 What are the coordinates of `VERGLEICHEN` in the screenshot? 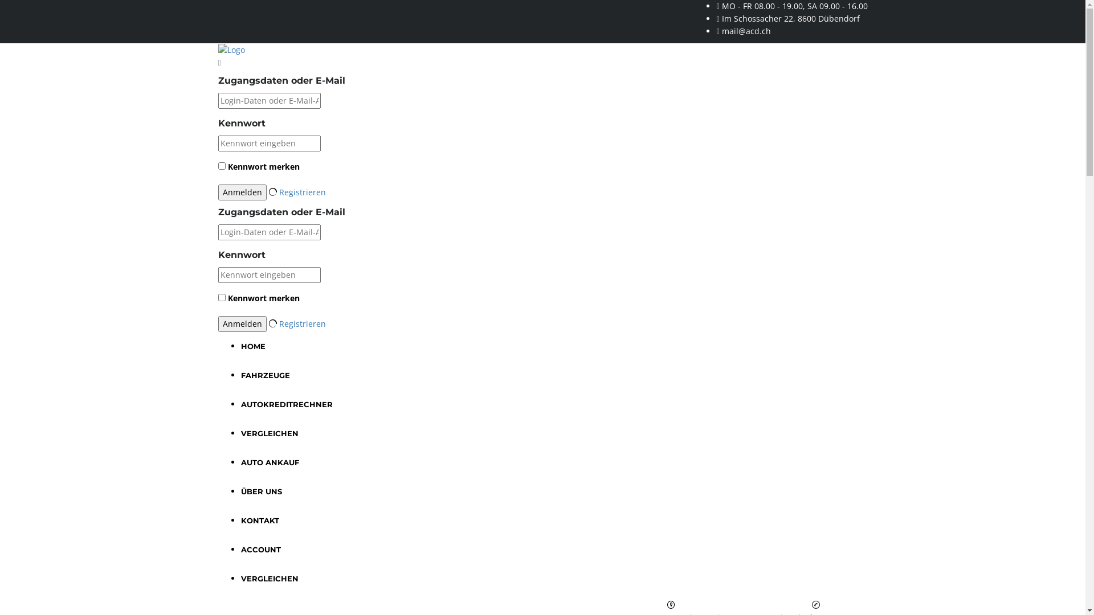 It's located at (269, 579).